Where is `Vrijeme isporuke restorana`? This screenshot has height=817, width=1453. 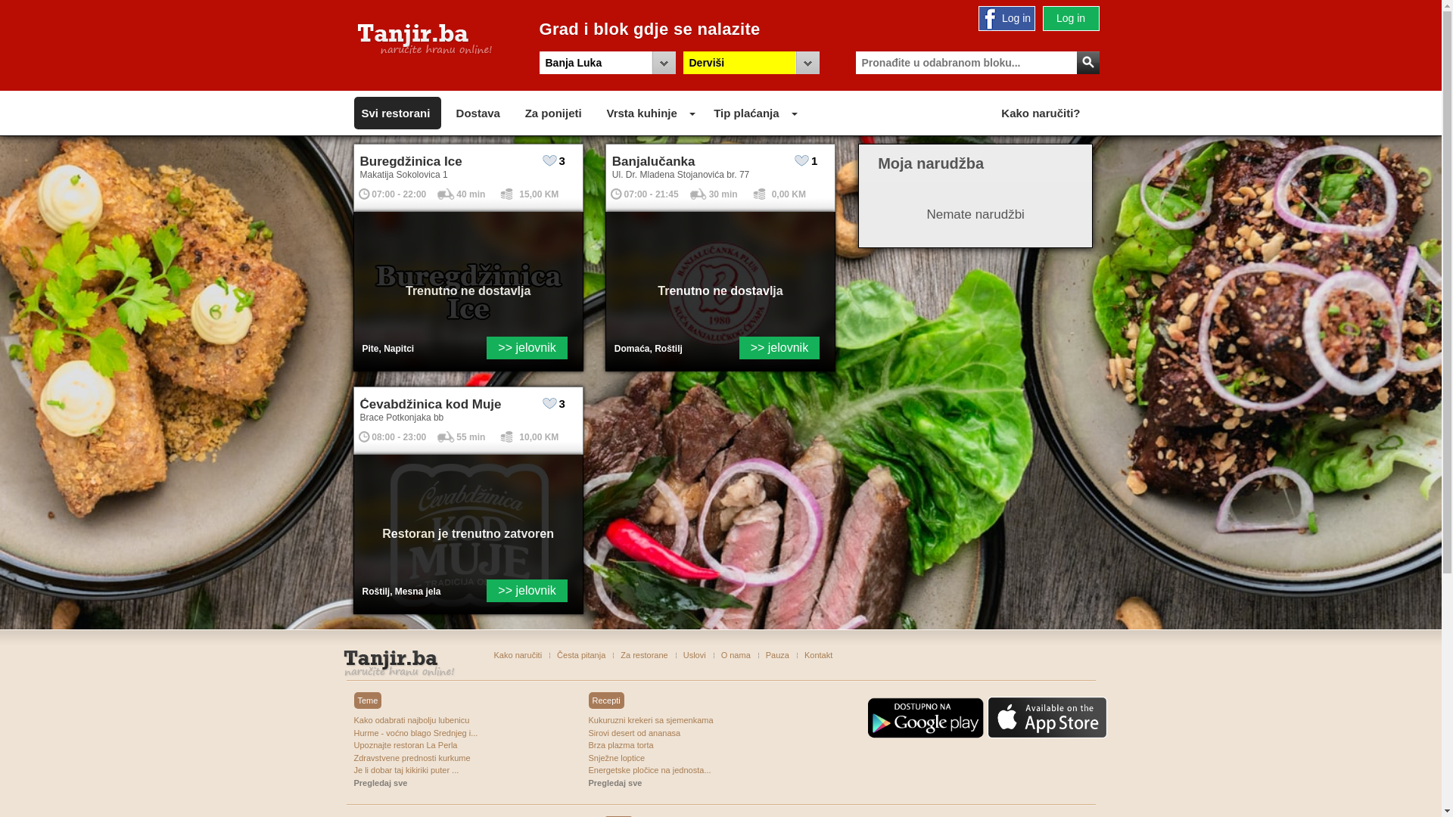 Vrijeme isporuke restorana is located at coordinates (699, 194).